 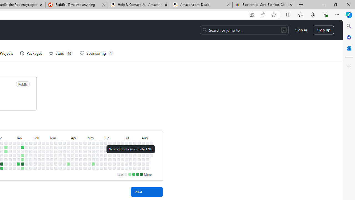 I want to click on No contributions on May 10th., so click(x=89, y=164).